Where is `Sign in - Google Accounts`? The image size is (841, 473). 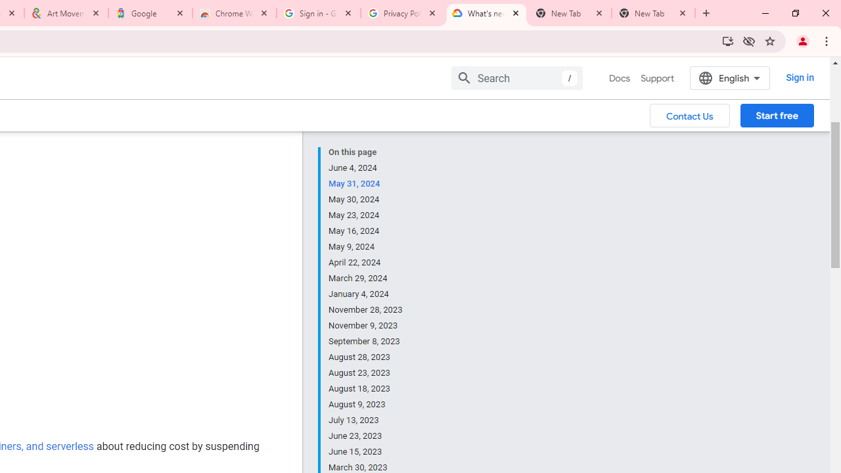
Sign in - Google Accounts is located at coordinates (319, 13).